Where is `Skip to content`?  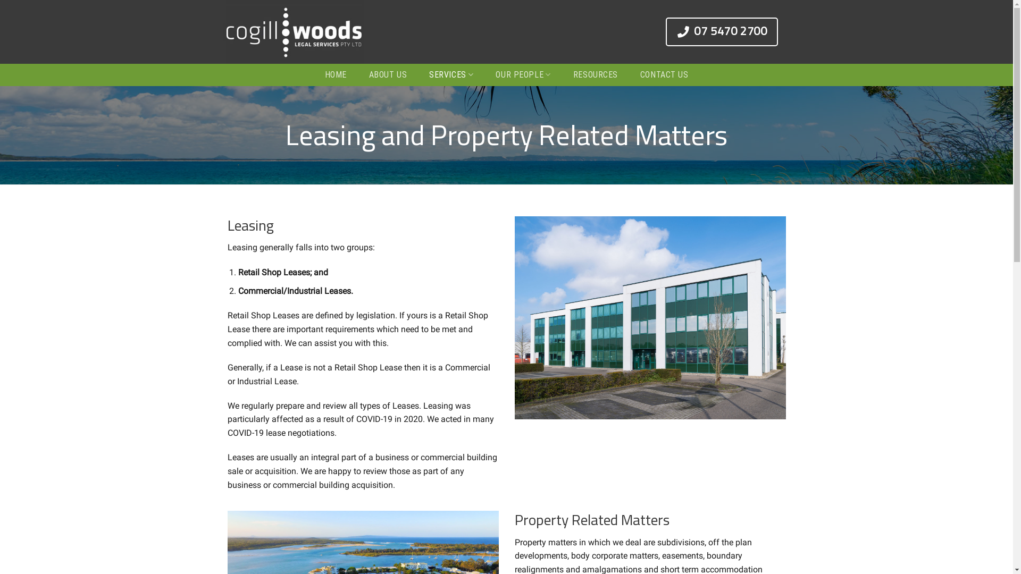 Skip to content is located at coordinates (0, 0).